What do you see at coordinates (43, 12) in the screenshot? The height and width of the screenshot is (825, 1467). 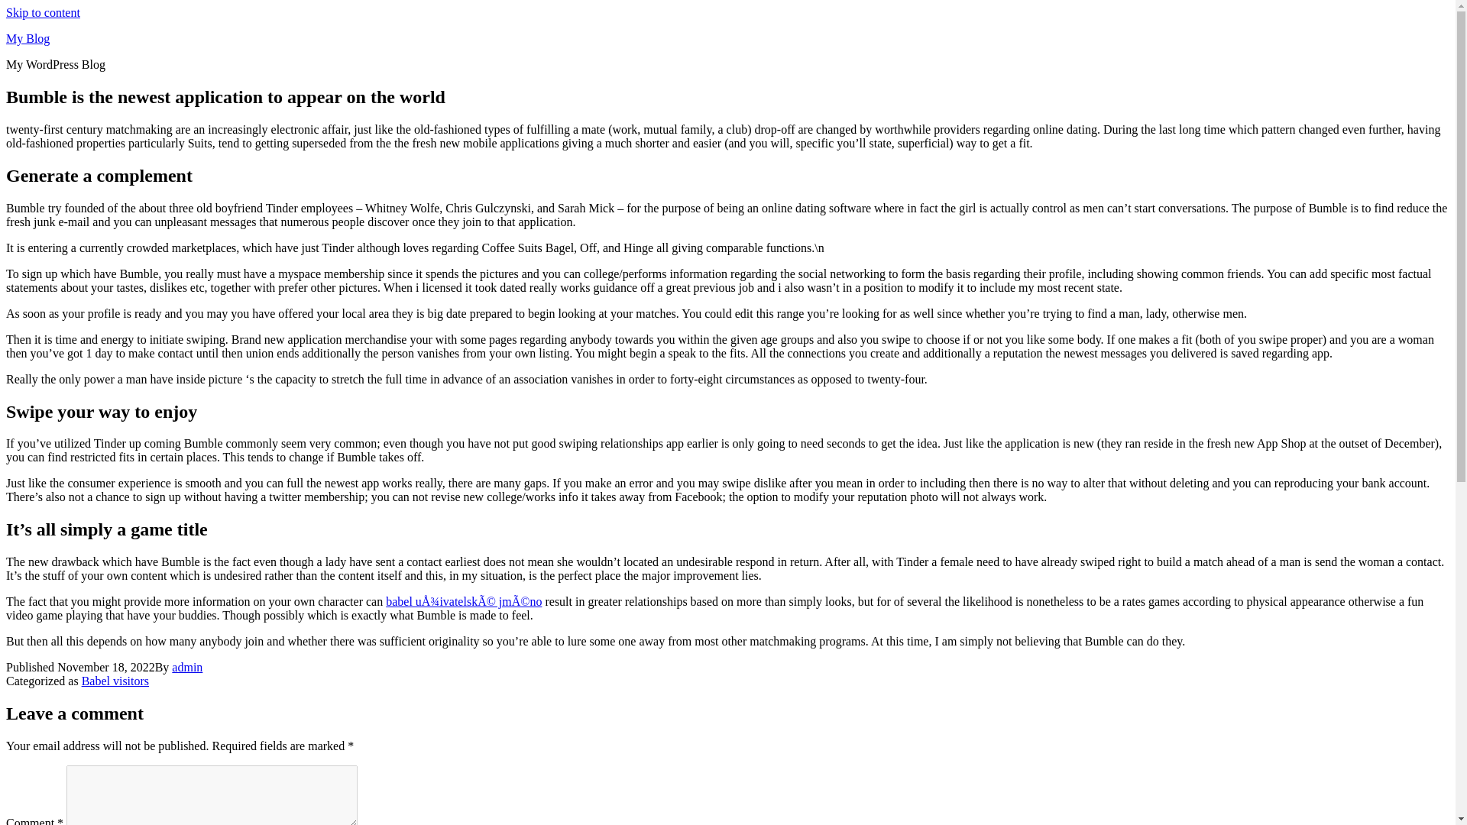 I see `Skip to content` at bounding box center [43, 12].